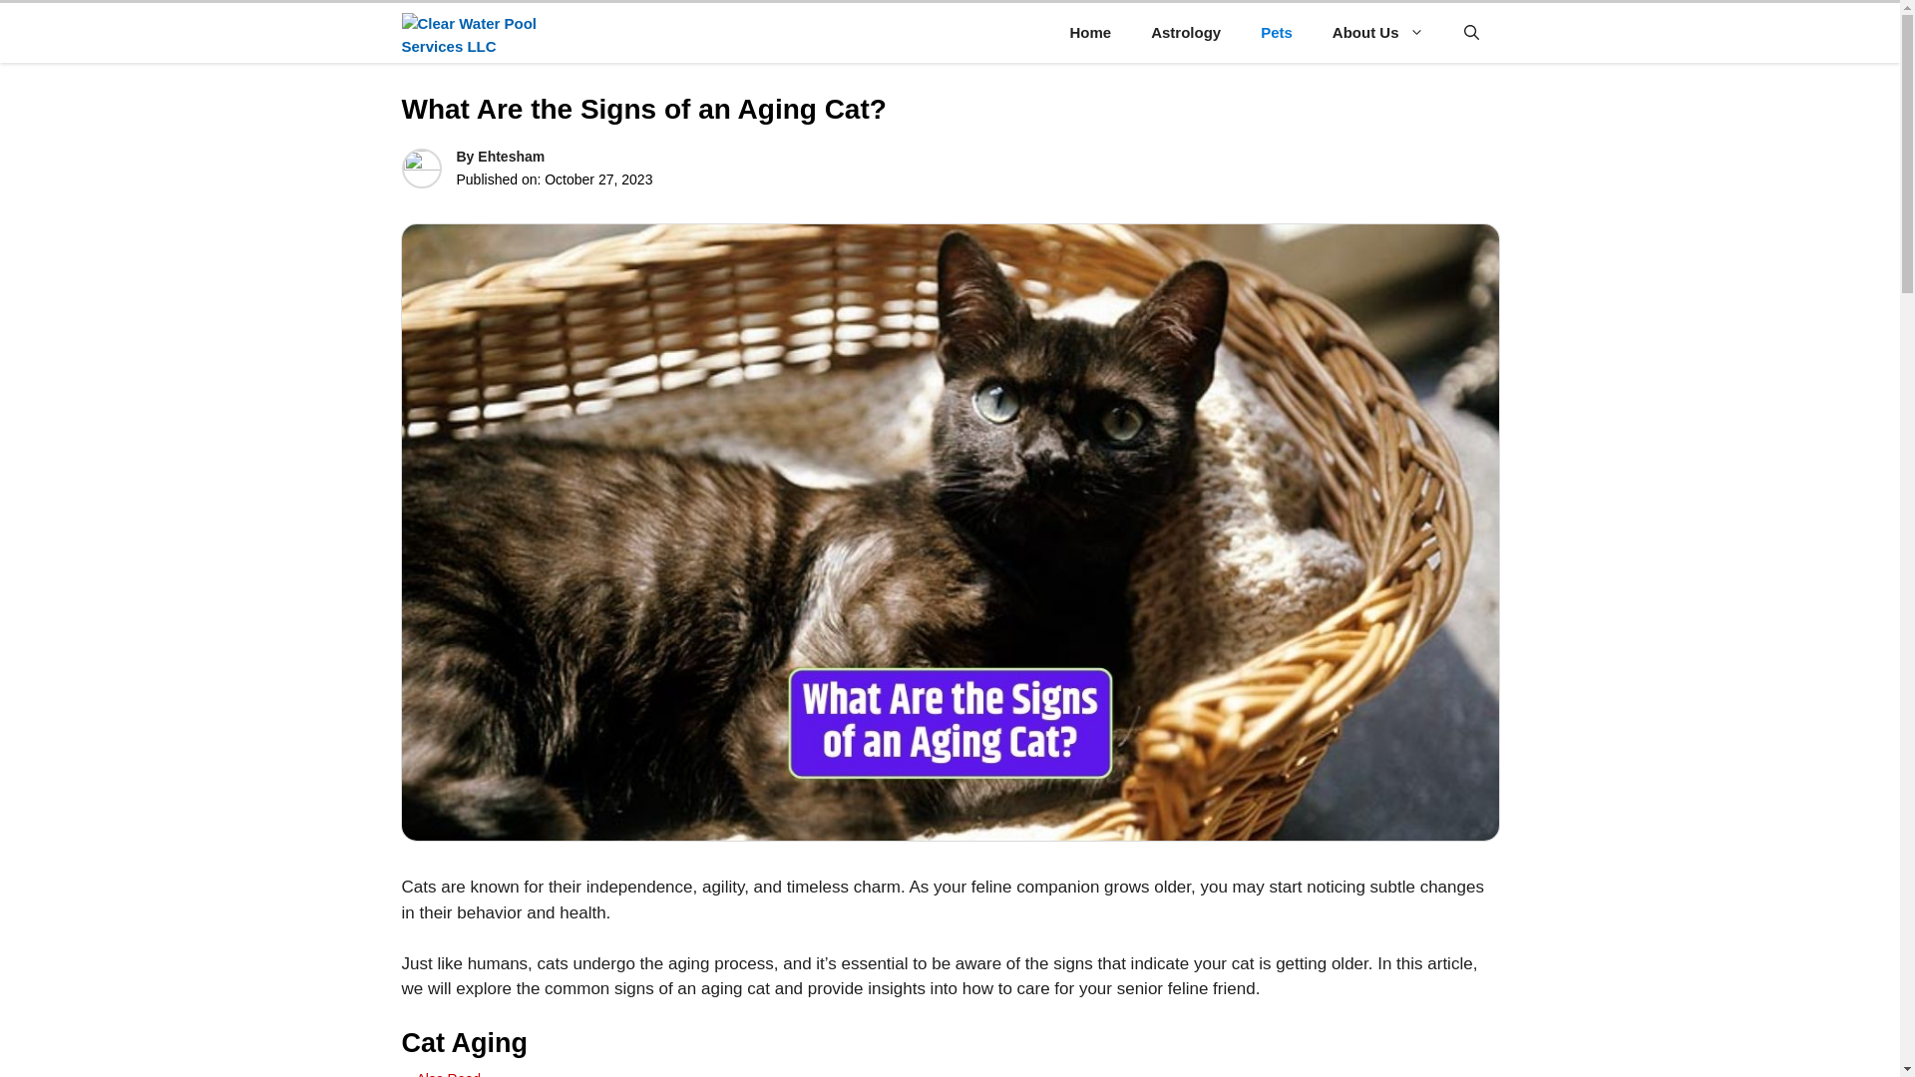 The width and height of the screenshot is (1915, 1077). I want to click on About Us, so click(1377, 32).